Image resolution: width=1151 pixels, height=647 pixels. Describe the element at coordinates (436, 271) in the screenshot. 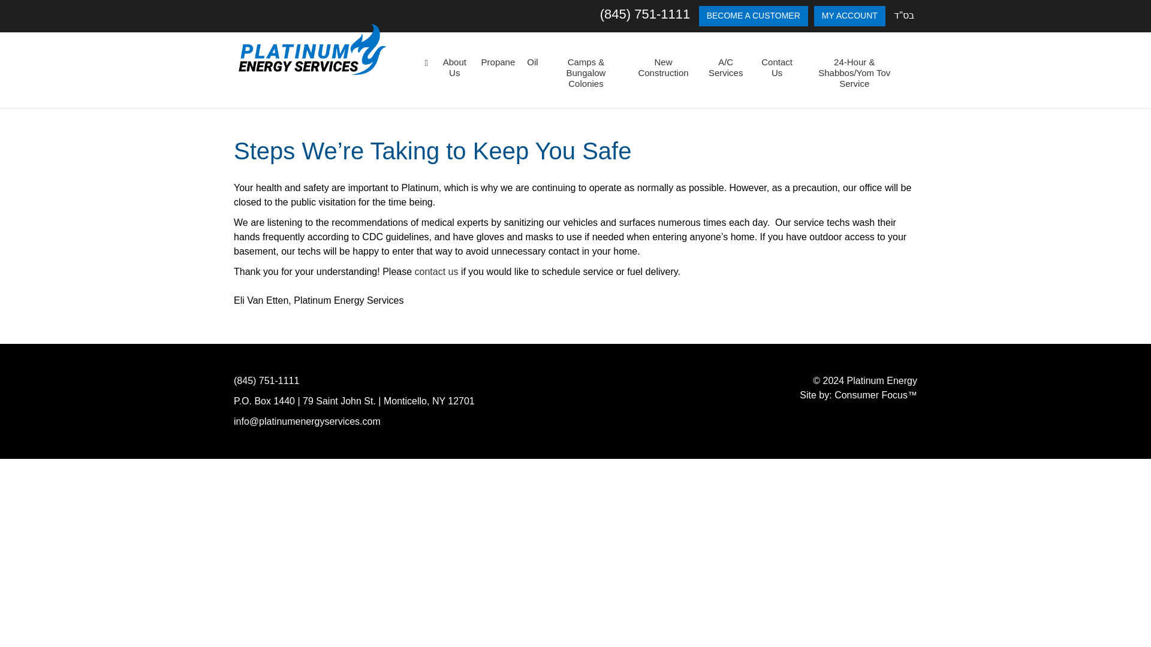

I see `contact us` at that location.